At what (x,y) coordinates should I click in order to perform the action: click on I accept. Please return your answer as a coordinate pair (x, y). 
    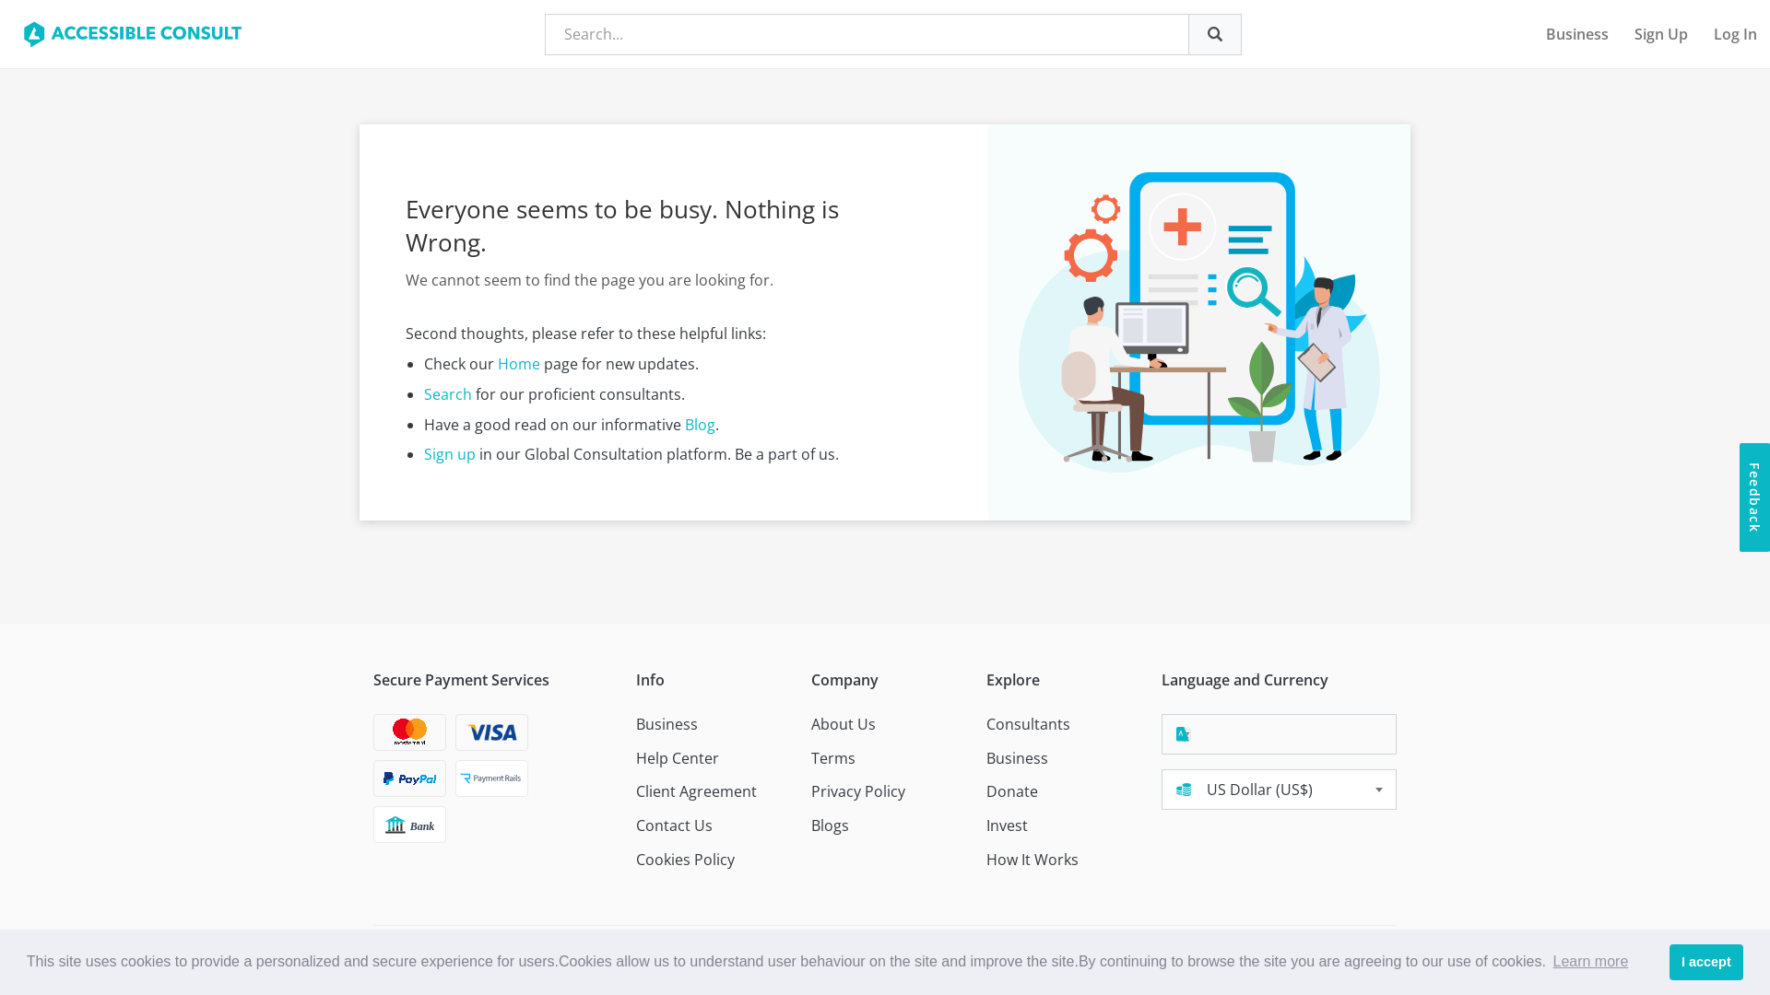
    Looking at the image, I should click on (1707, 962).